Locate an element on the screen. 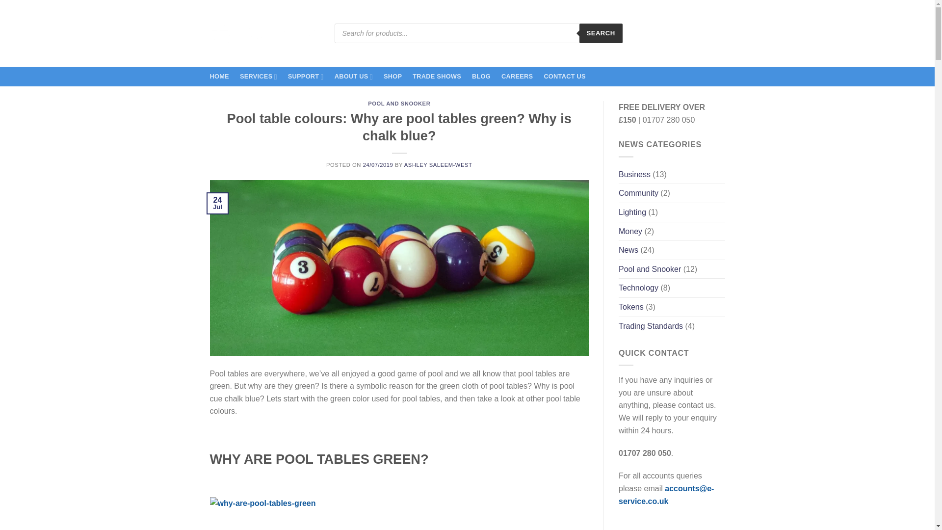 Image resolution: width=942 pixels, height=530 pixels. TRADE SHOWS is located at coordinates (437, 77).